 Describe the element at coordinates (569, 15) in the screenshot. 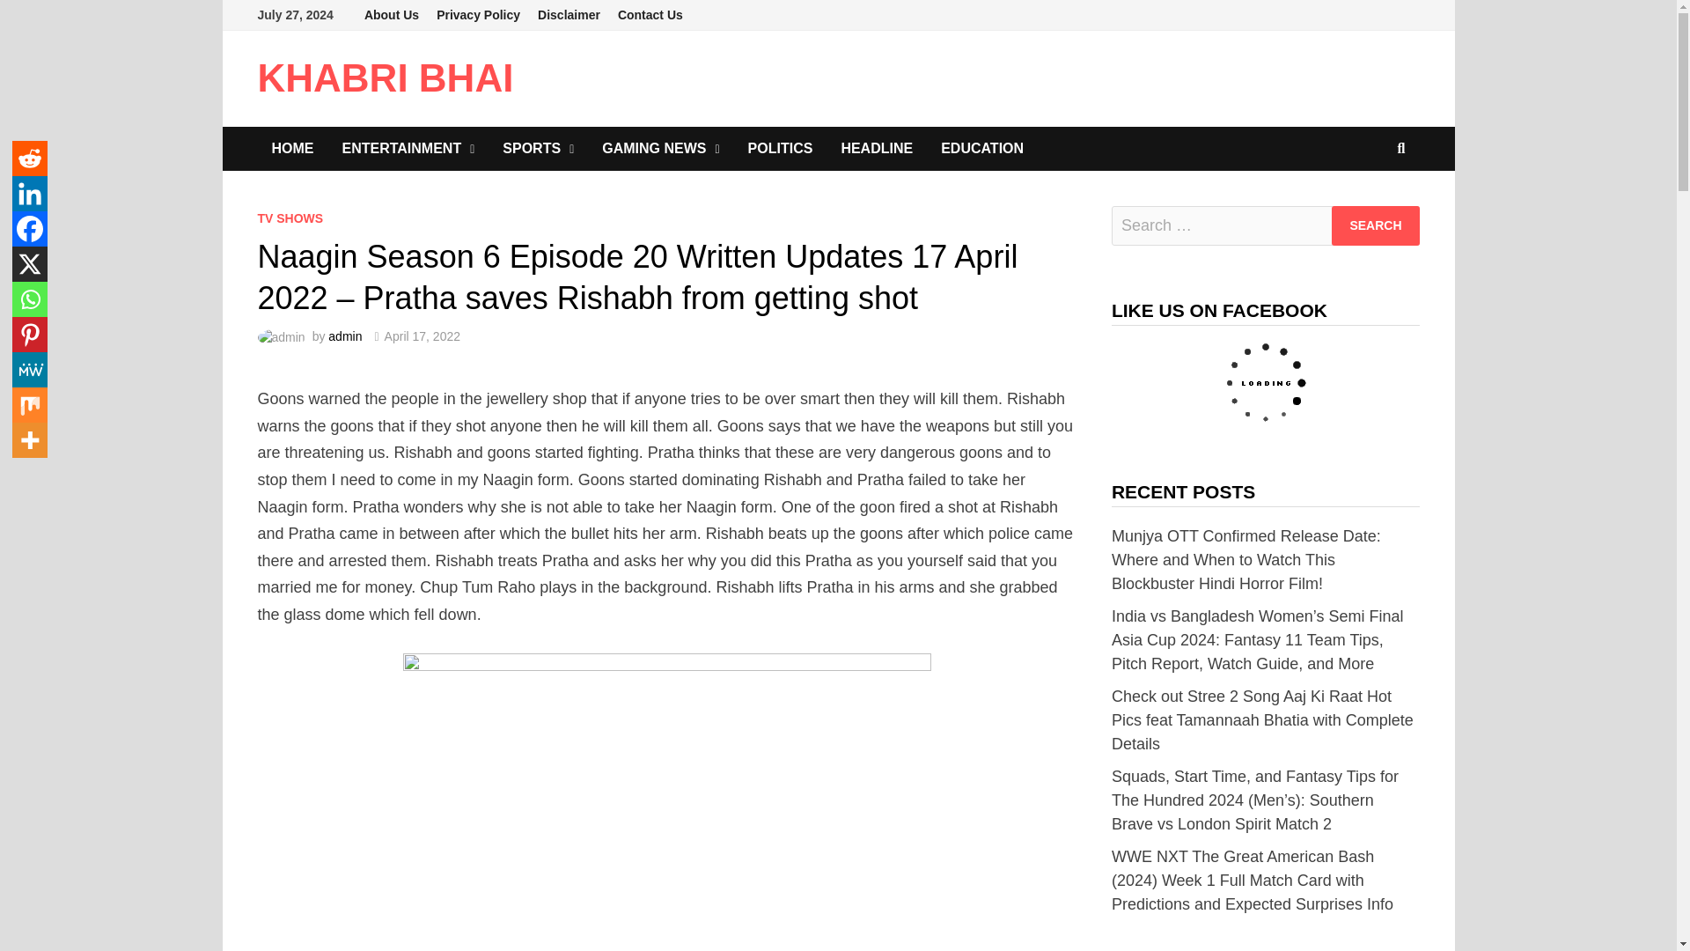

I see `Disclaimer` at that location.